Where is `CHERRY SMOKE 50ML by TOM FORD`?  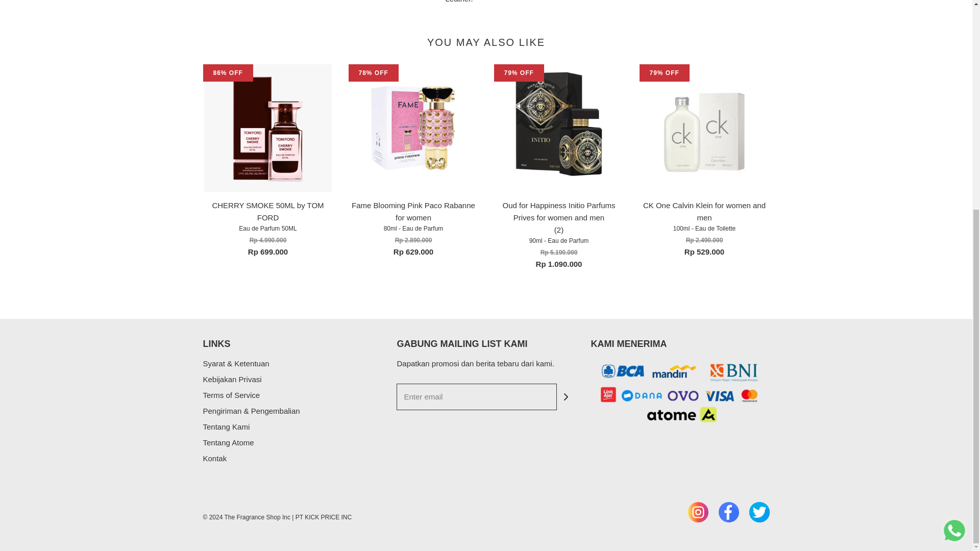 CHERRY SMOKE 50ML by TOM FORD is located at coordinates (267, 128).